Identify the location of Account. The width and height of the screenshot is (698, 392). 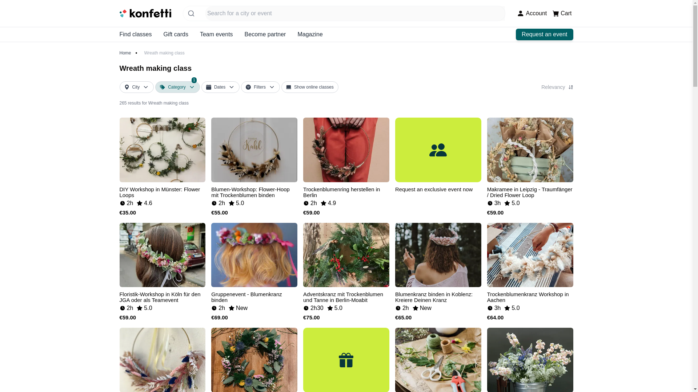
(216, 34).